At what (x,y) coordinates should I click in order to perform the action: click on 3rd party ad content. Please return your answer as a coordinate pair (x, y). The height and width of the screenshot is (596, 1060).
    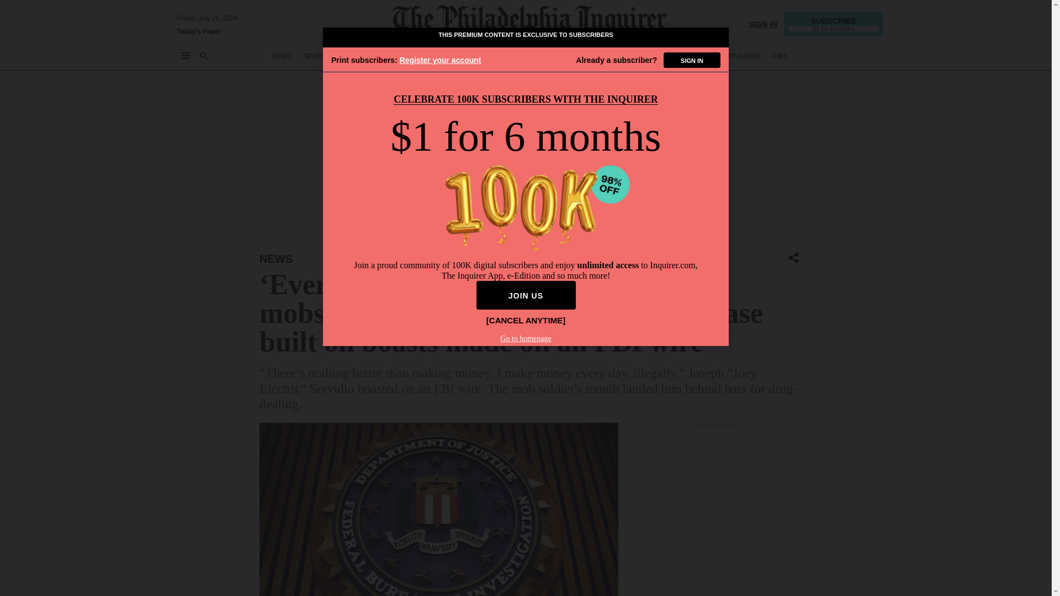
    Looking at the image, I should click on (718, 513).